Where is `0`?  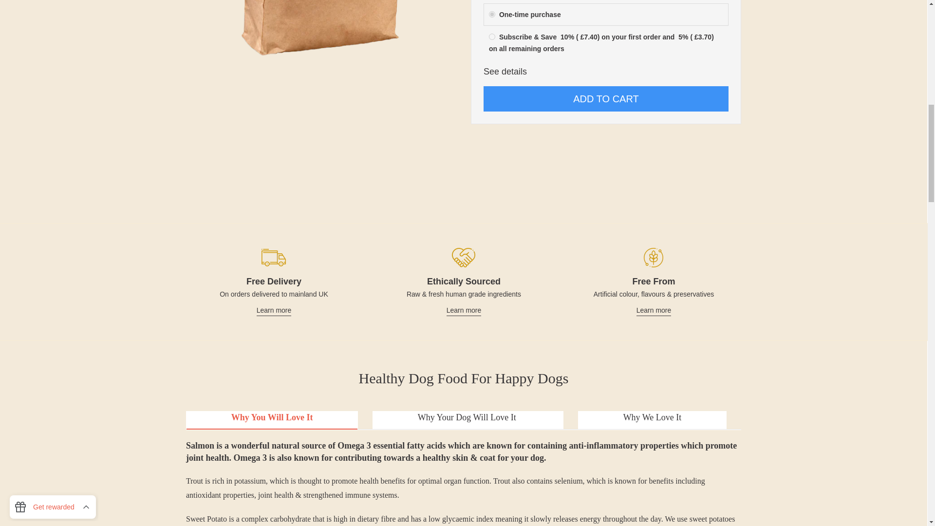 0 is located at coordinates (492, 14).